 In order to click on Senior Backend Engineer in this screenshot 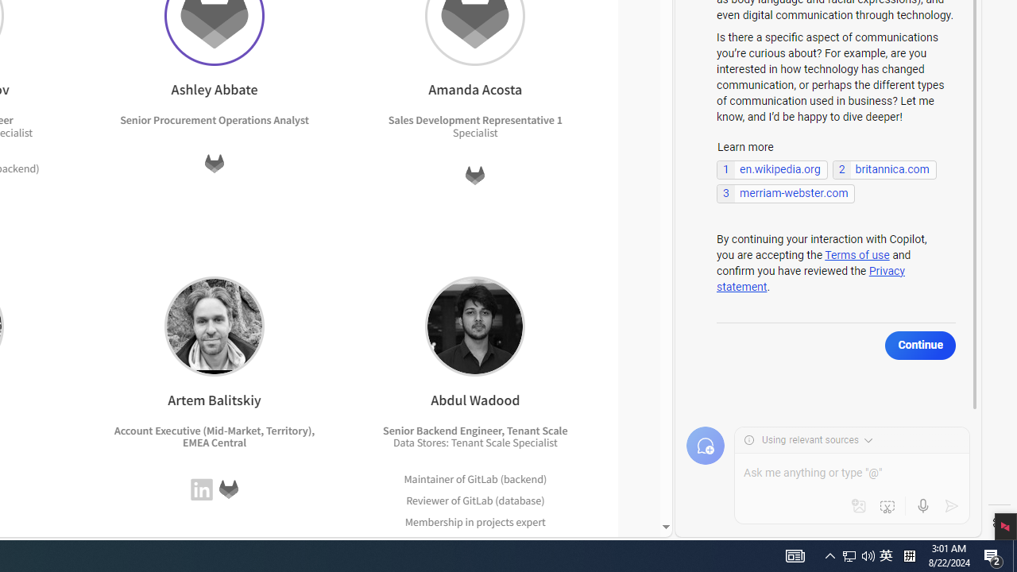, I will do `click(443, 430)`.